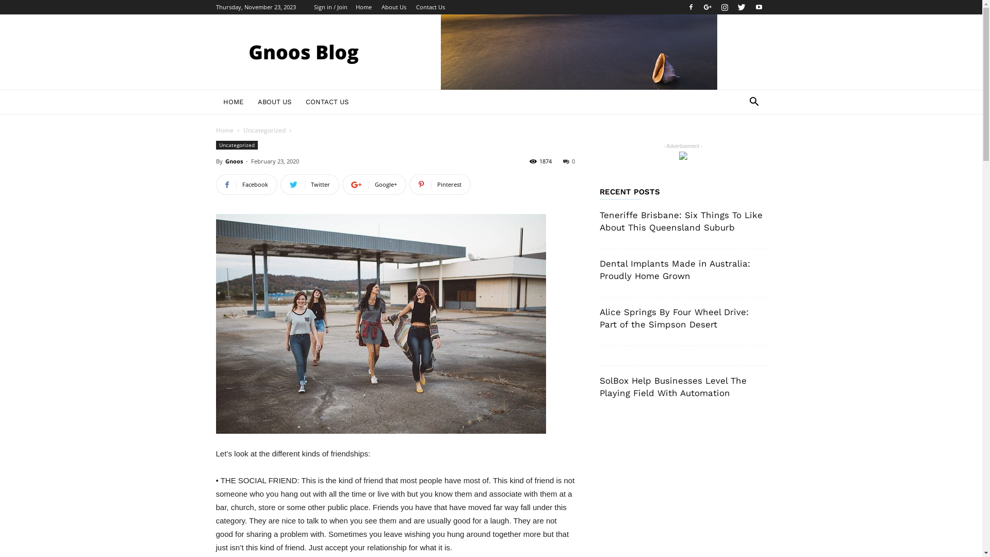  What do you see at coordinates (233, 102) in the screenshot?
I see `HOME` at bounding box center [233, 102].